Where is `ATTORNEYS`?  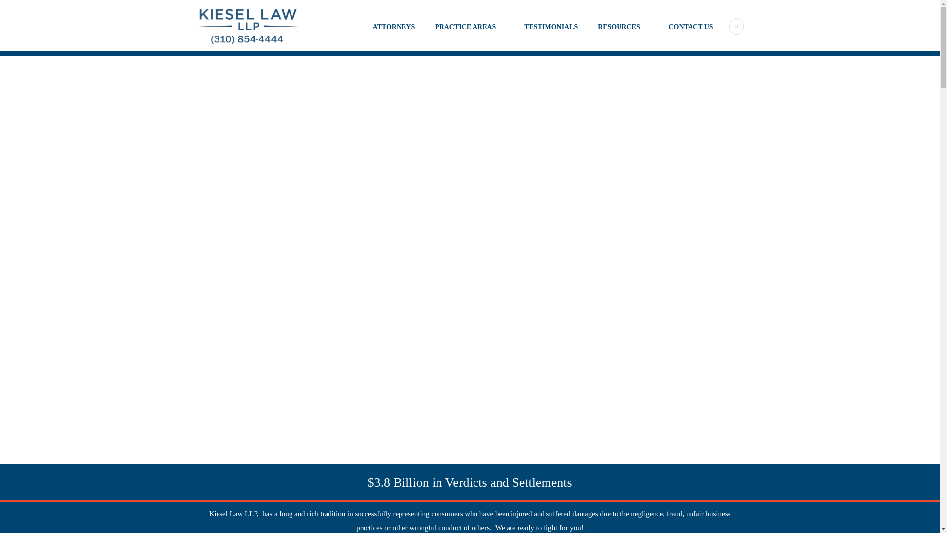 ATTORNEYS is located at coordinates (391, 36).